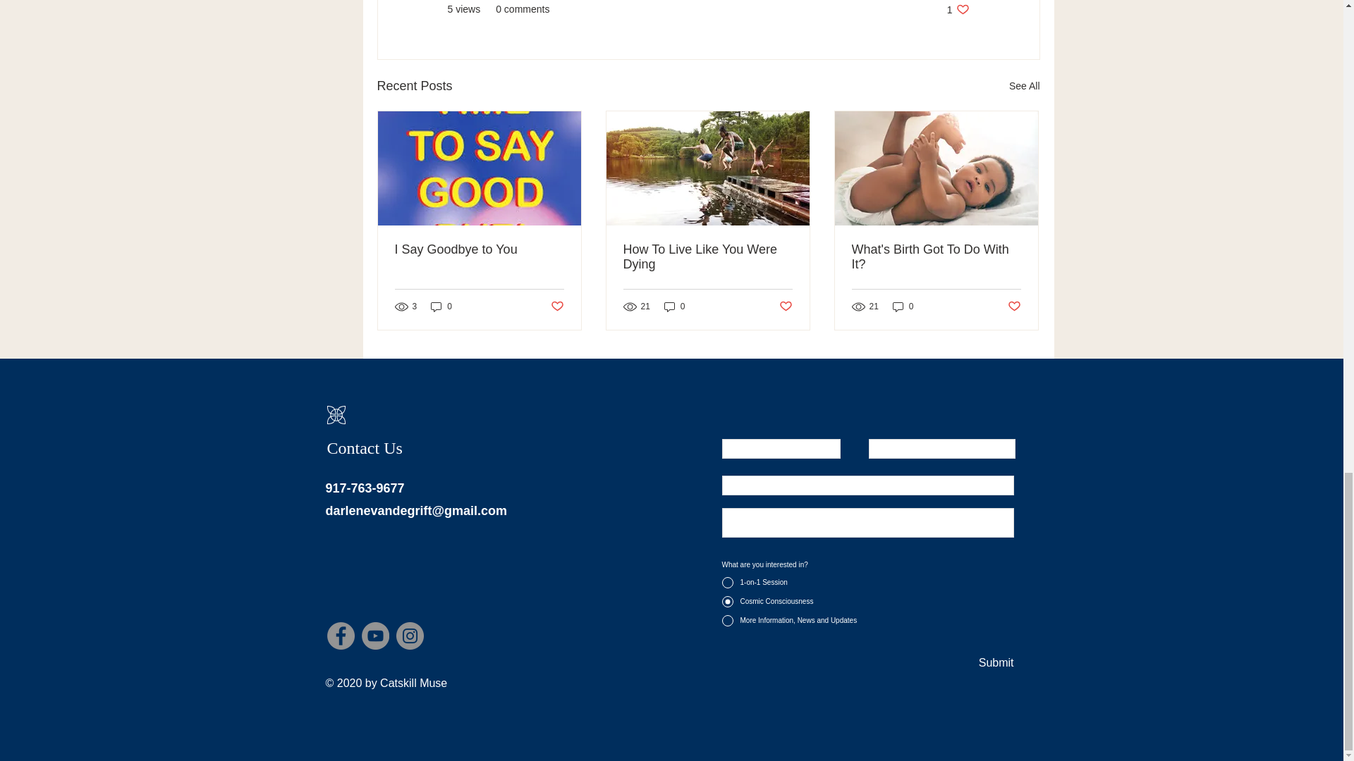  I want to click on What's Birth Got To Do With It?, so click(936, 256).